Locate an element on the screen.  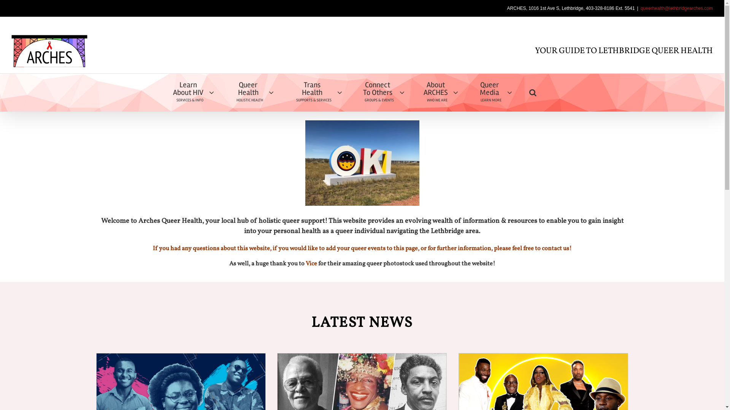
Trans
Health
SUPPORTS & SERVICES is located at coordinates (316, 93).